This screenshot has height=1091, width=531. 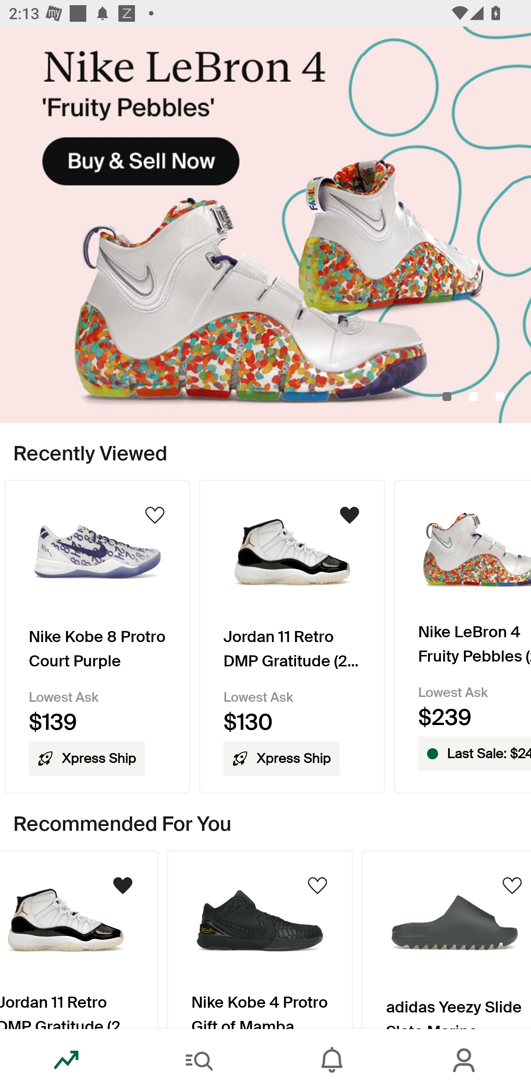 What do you see at coordinates (446, 939) in the screenshot?
I see `Product Image adidas Yeezy Slide Slate Marine` at bounding box center [446, 939].